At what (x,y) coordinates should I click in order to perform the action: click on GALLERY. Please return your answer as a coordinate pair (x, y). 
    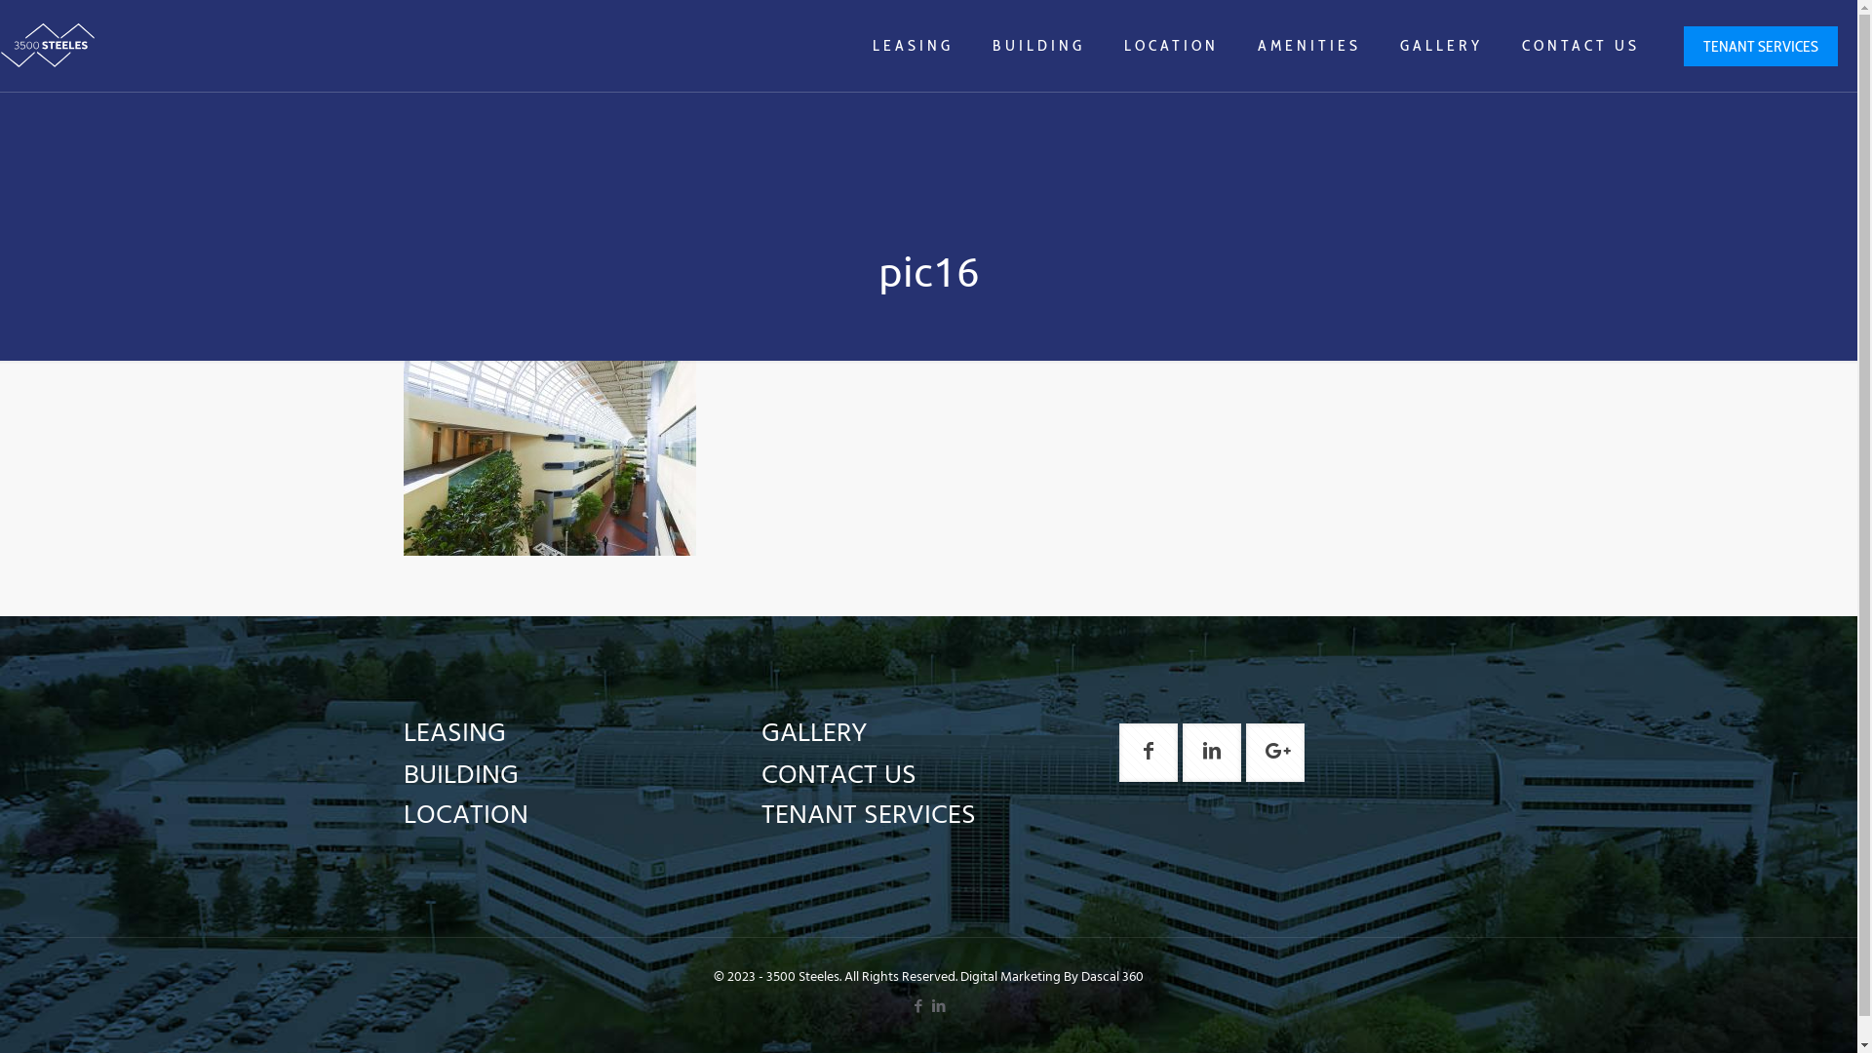
    Looking at the image, I should click on (815, 733).